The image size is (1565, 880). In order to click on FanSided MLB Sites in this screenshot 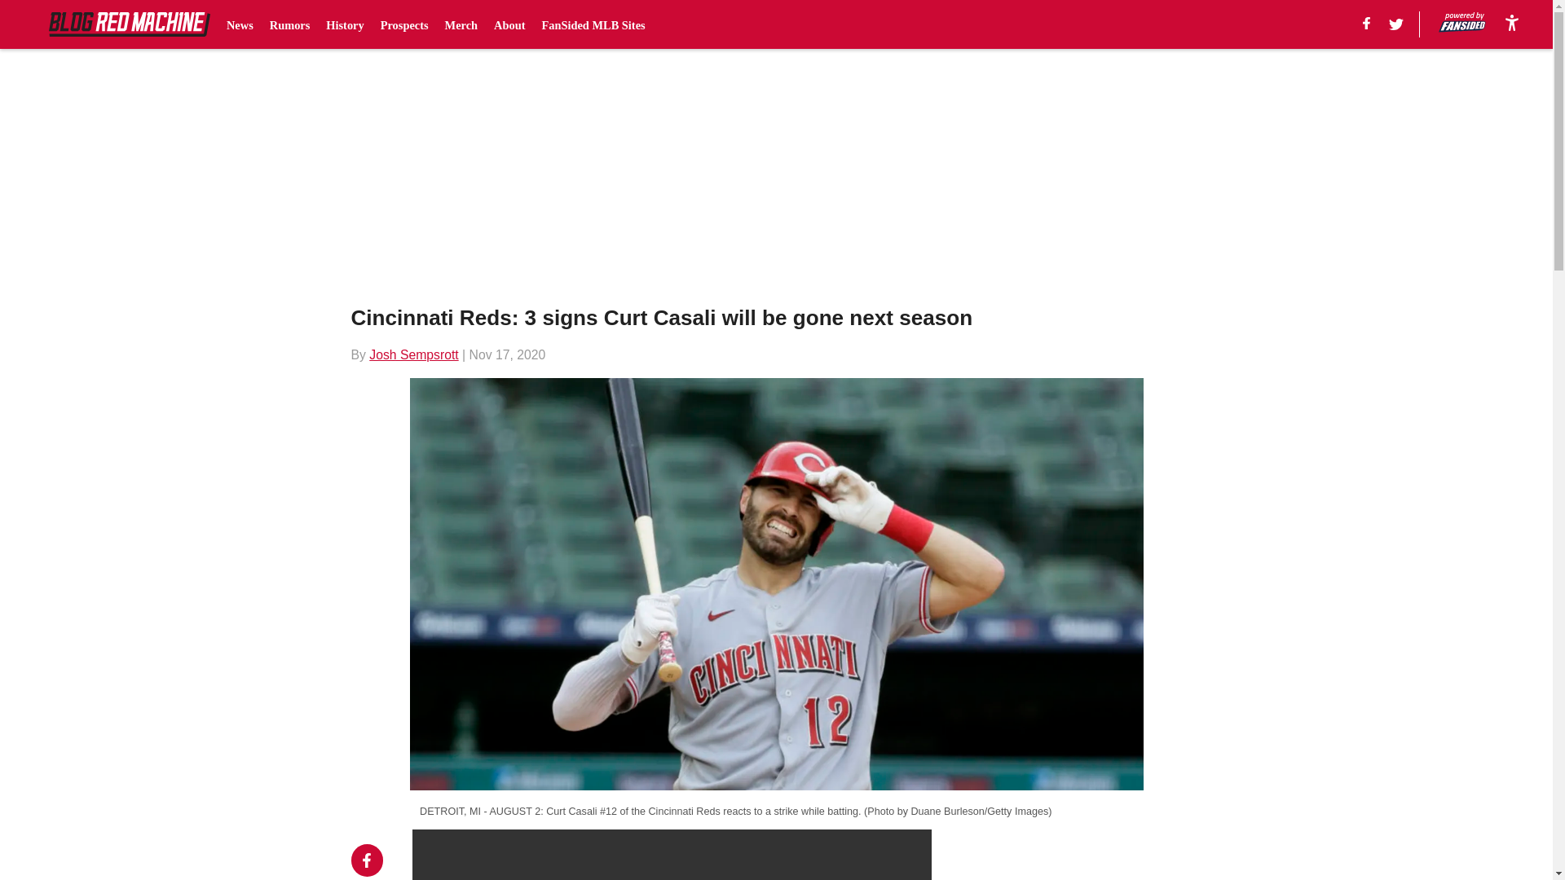, I will do `click(593, 24)`.